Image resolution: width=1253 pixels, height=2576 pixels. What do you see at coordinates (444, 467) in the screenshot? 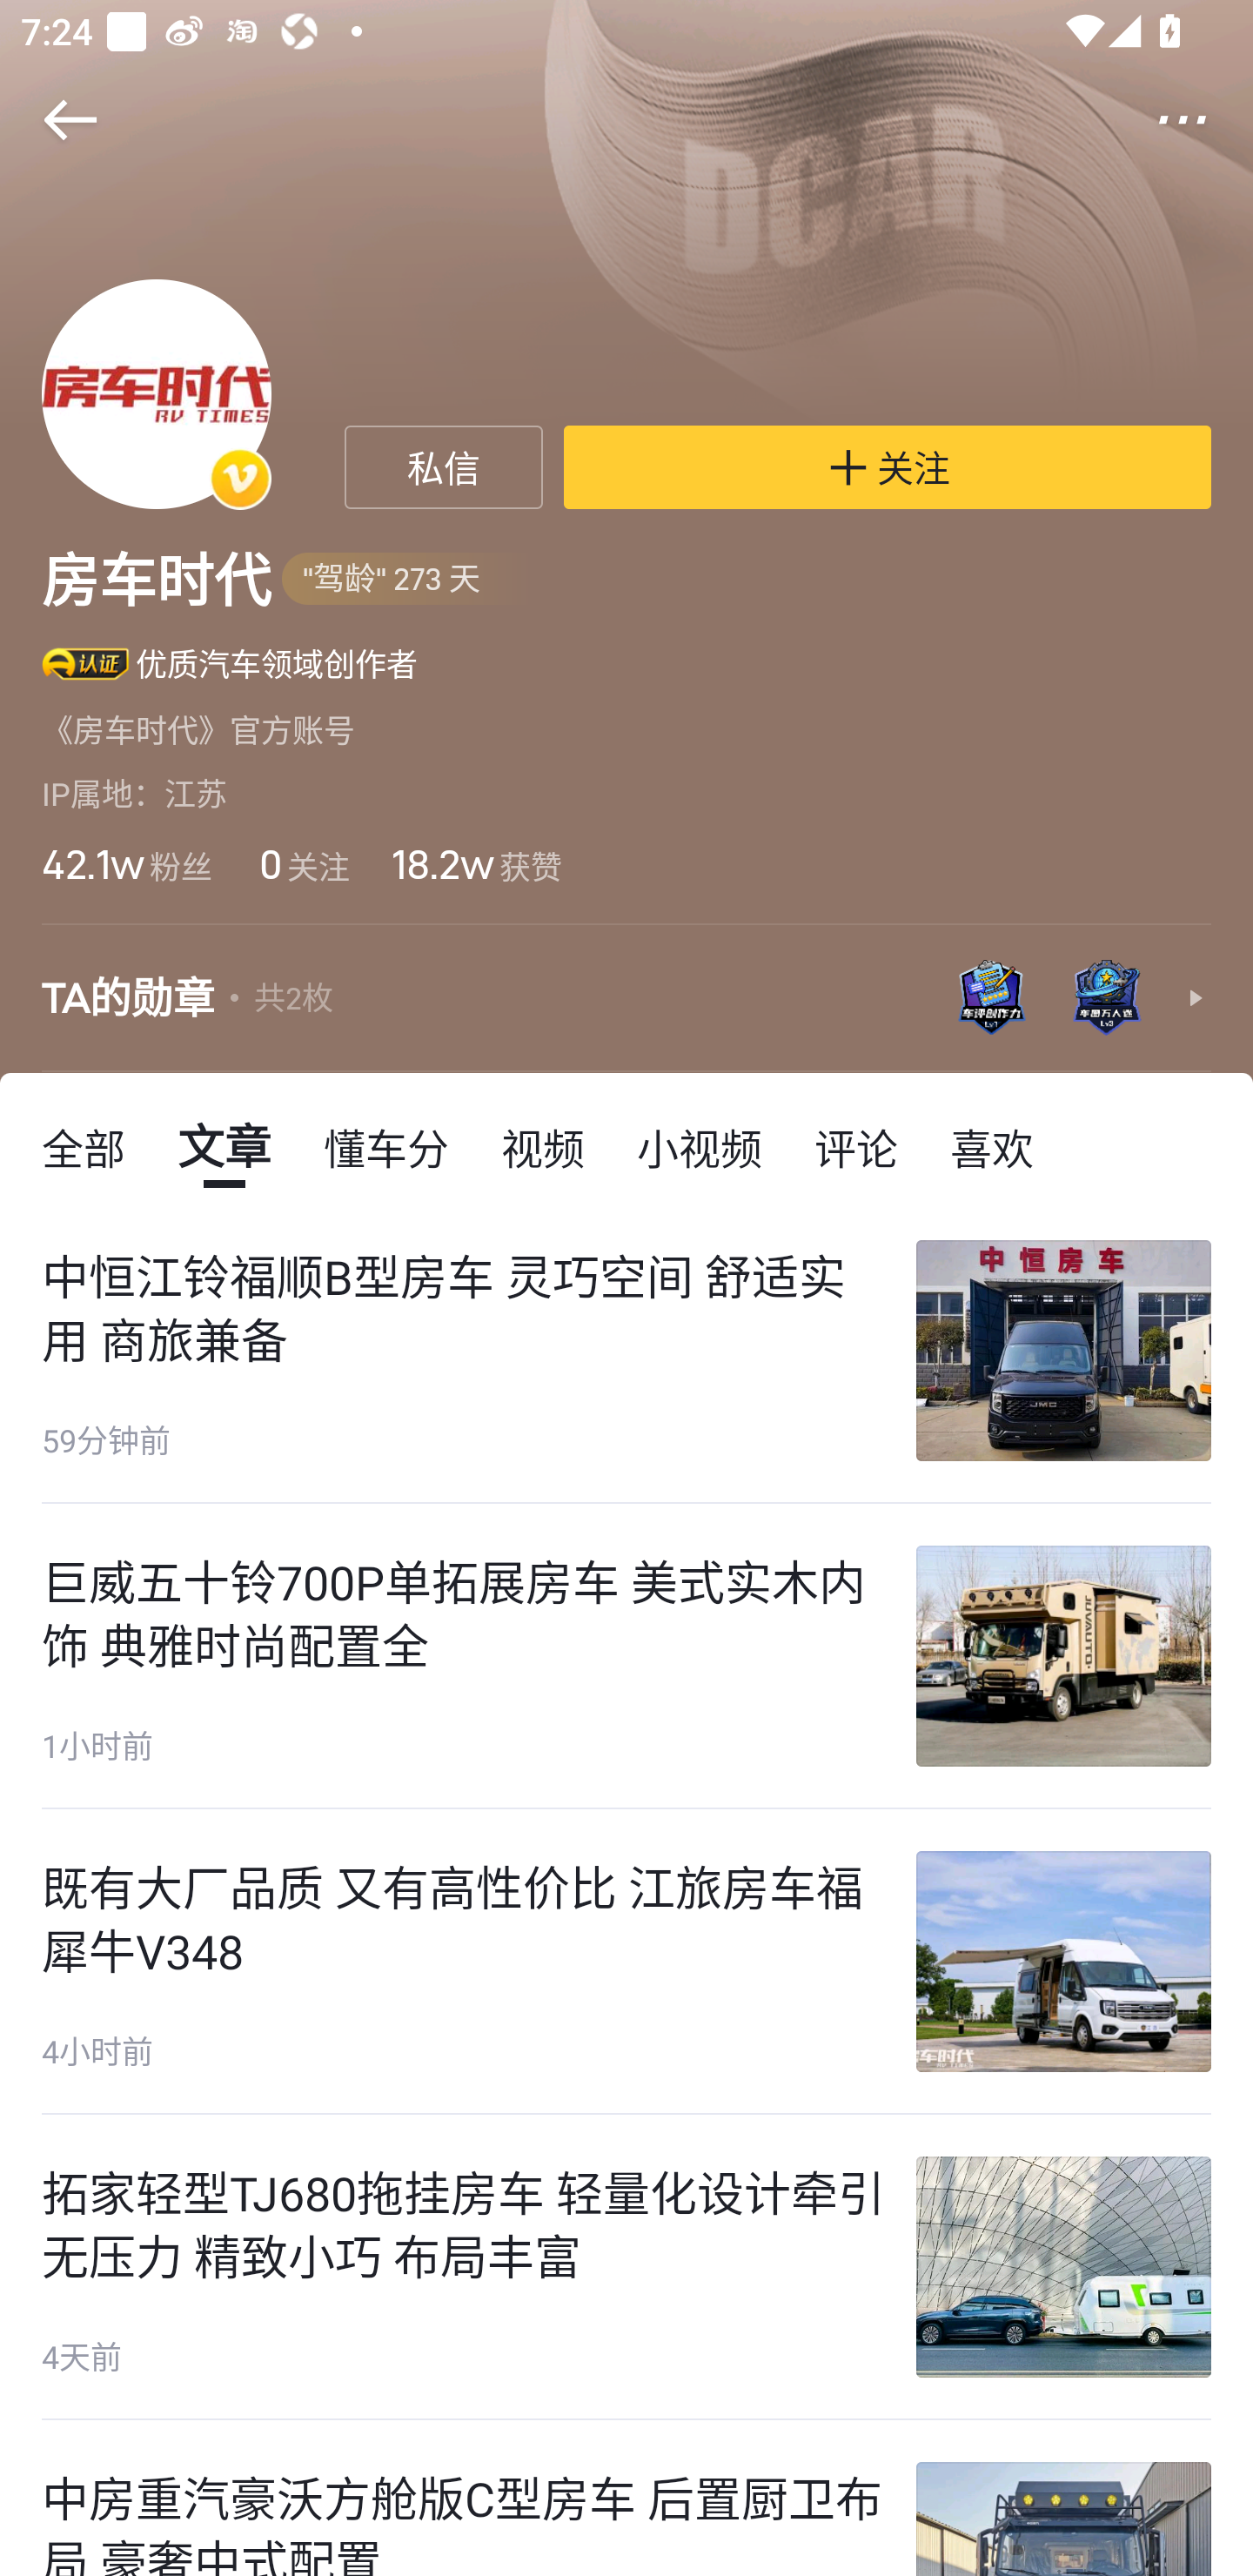
I see `私信` at bounding box center [444, 467].